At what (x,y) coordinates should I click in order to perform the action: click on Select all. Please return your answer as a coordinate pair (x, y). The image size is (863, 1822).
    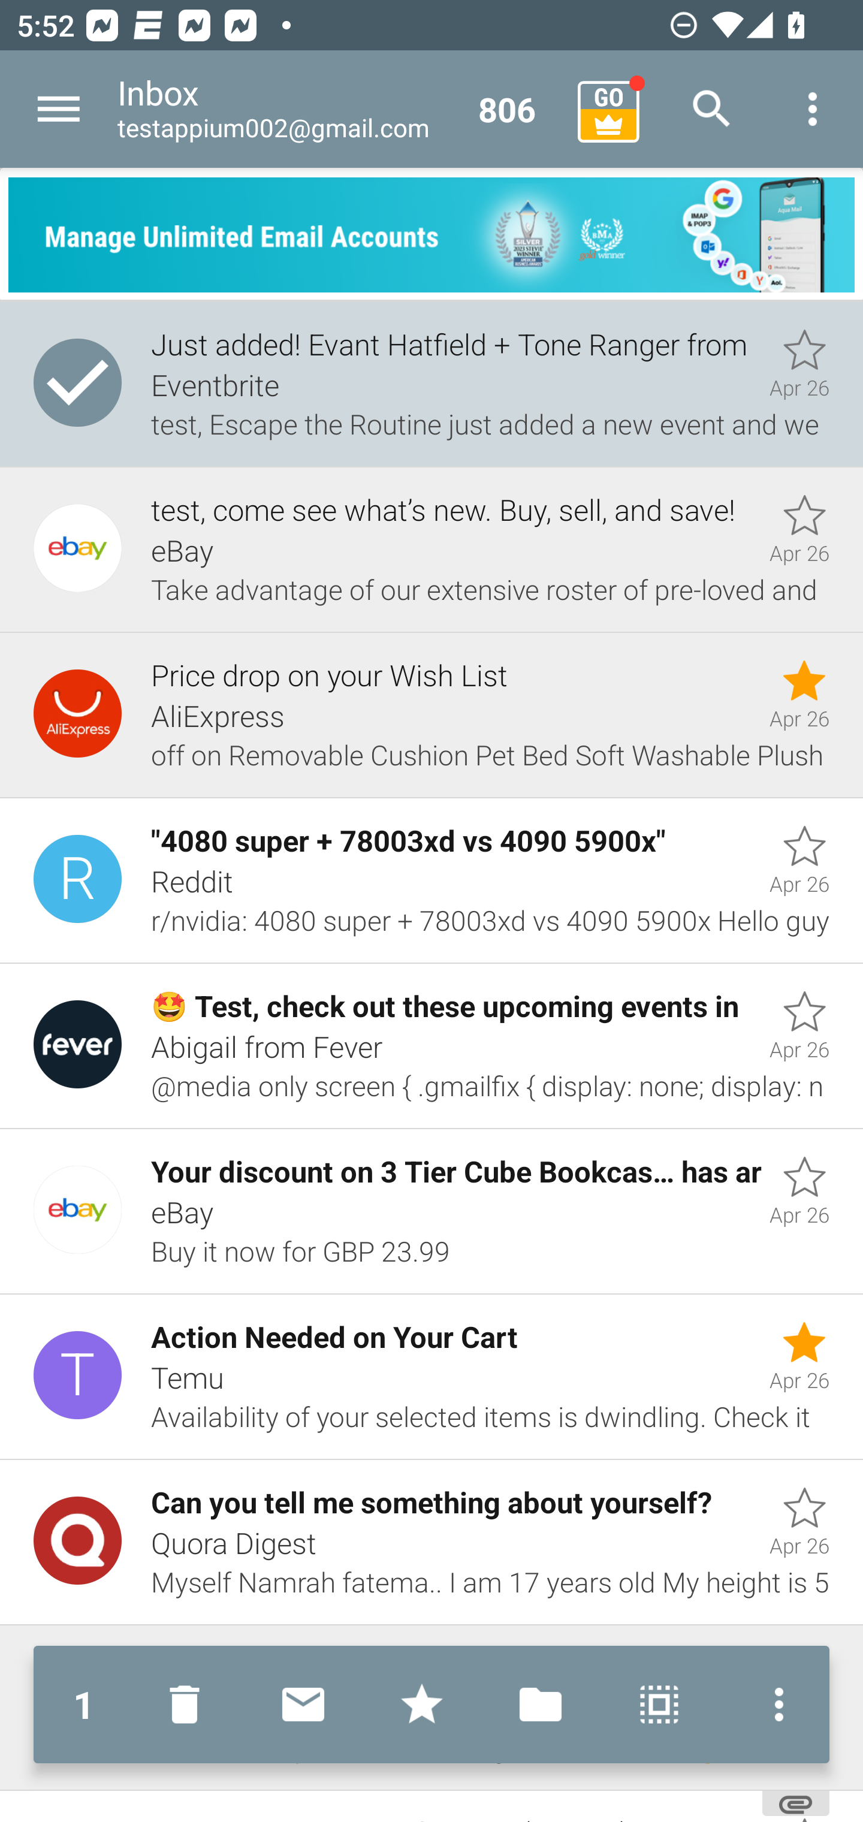
    Looking at the image, I should click on (659, 1705).